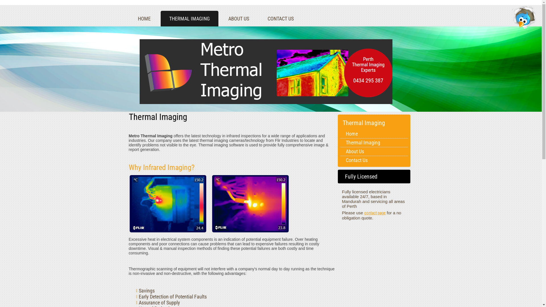 The width and height of the screenshot is (546, 307). I want to click on Follow Us On Twitter, so click(525, 17).